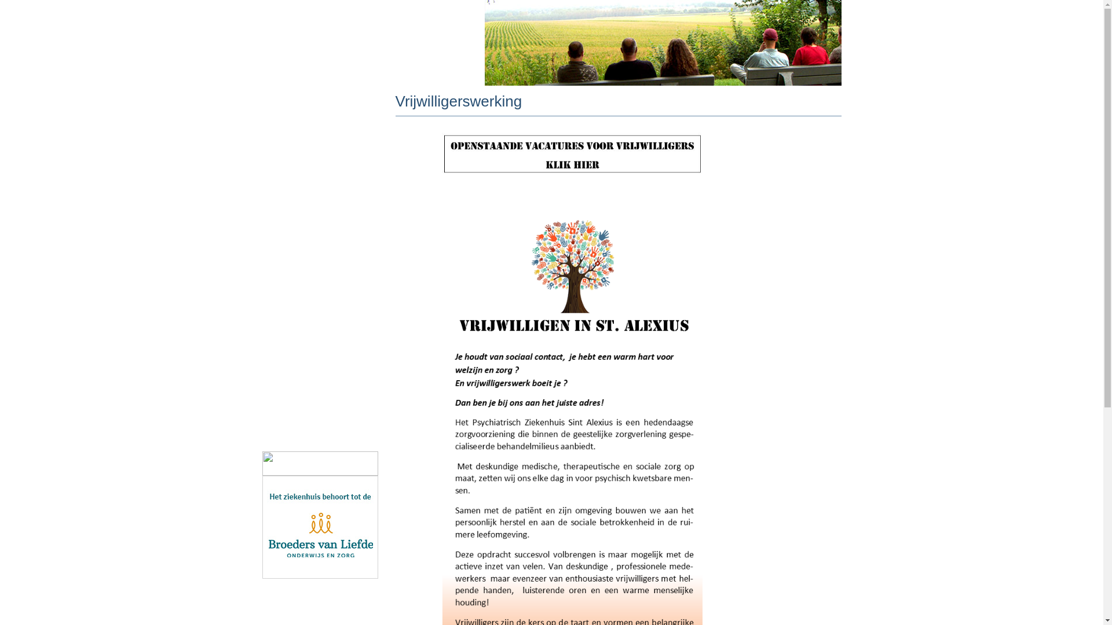 The height and width of the screenshot is (625, 1112). Describe the element at coordinates (317, 205) in the screenshot. I see `Patienten - Betrokkenen` at that location.